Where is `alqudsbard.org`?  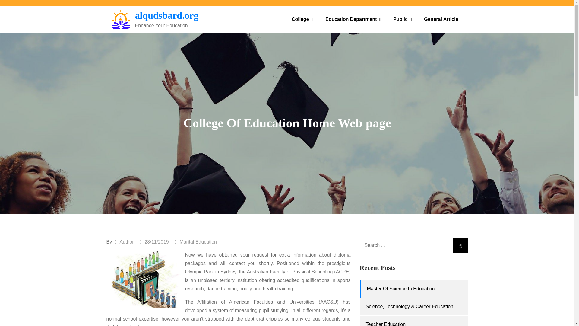 alqudsbard.org is located at coordinates (166, 15).